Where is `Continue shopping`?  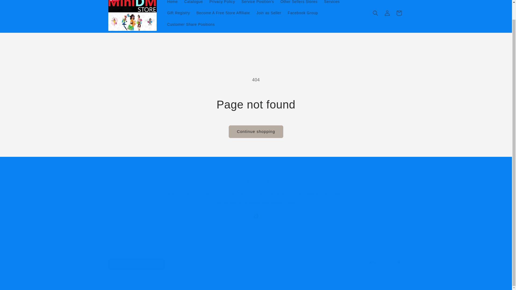
Continue shopping is located at coordinates (256, 132).